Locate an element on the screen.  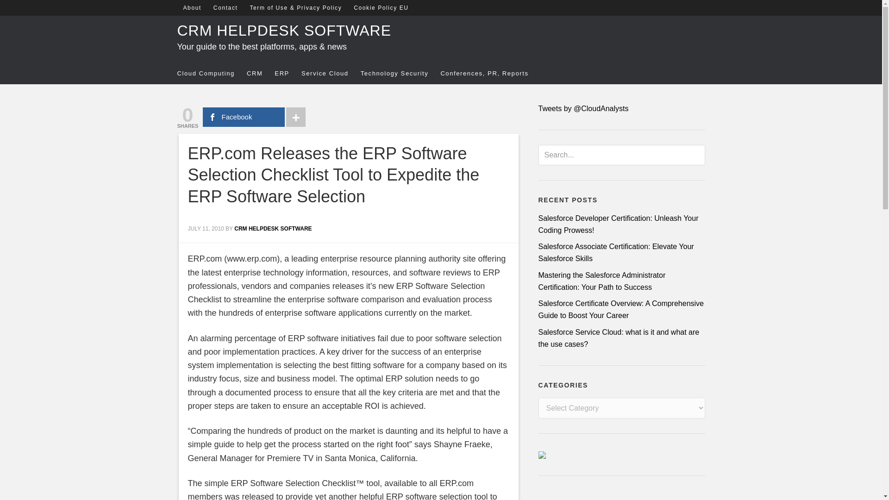
Conferences, PR, Reports is located at coordinates (490, 74).